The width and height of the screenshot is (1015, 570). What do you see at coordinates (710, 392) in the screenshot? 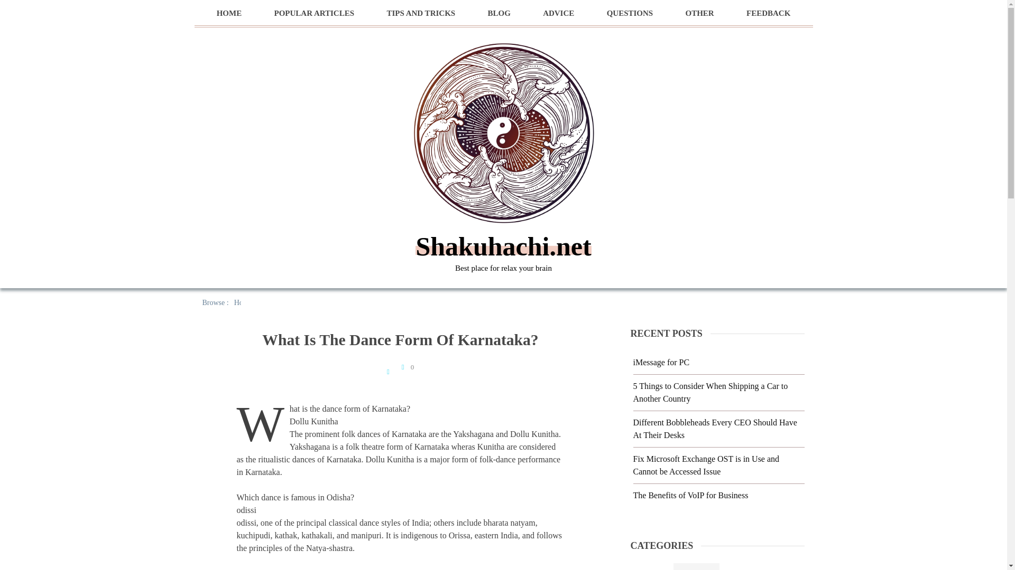
I see `5 Things to Consider When Shipping a Car to Another Country` at bounding box center [710, 392].